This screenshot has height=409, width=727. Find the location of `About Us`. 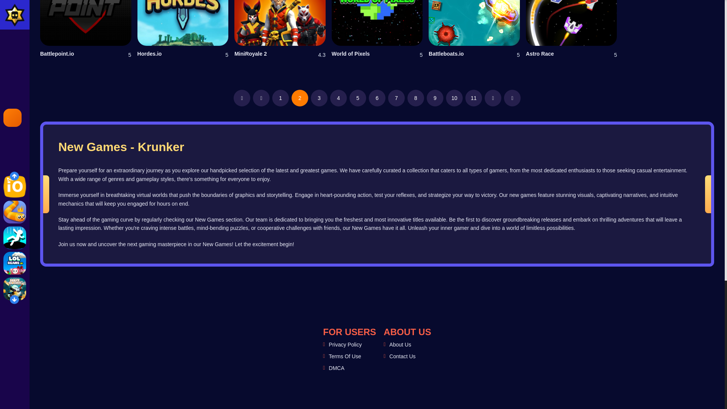

About Us is located at coordinates (400, 345).